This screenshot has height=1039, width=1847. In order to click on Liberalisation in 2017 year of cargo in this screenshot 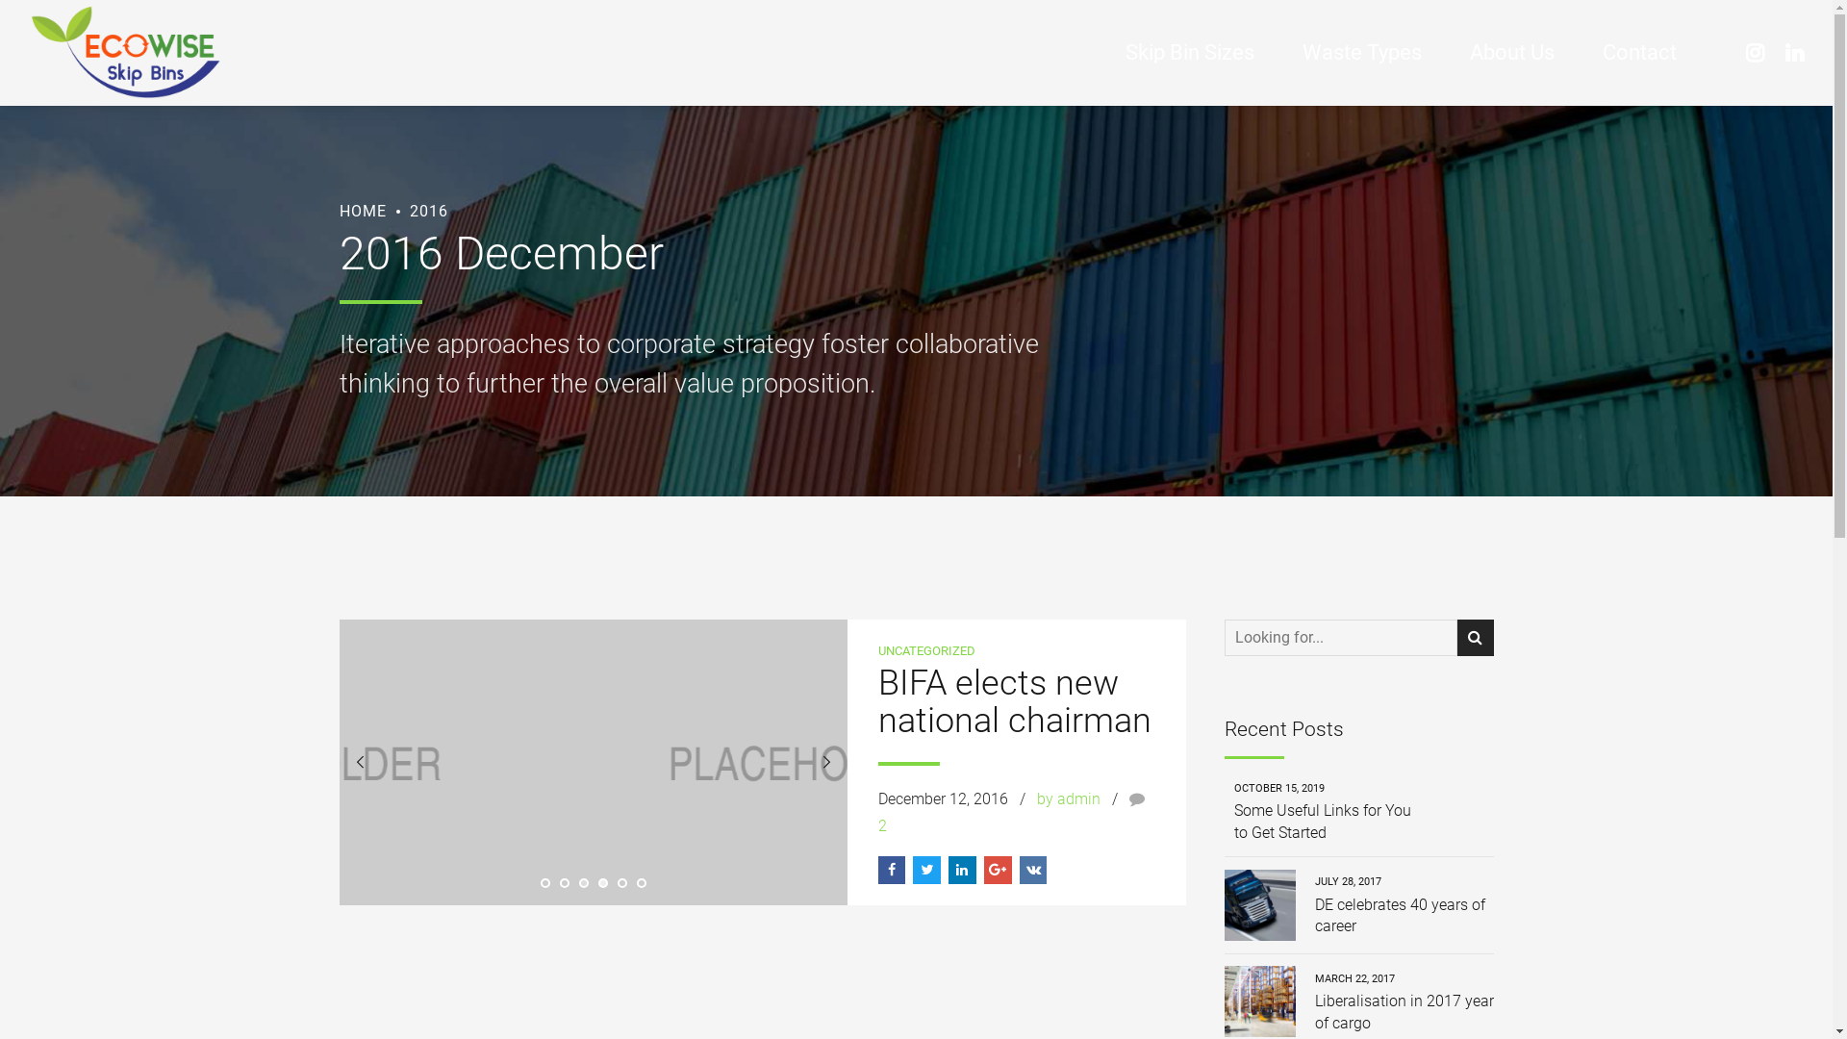, I will do `click(1404, 1012)`.